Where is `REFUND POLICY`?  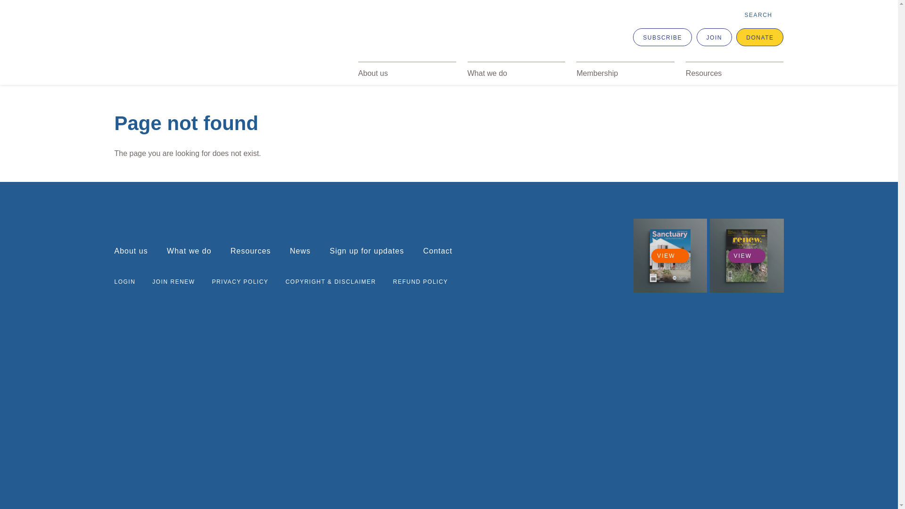 REFUND POLICY is located at coordinates (420, 282).